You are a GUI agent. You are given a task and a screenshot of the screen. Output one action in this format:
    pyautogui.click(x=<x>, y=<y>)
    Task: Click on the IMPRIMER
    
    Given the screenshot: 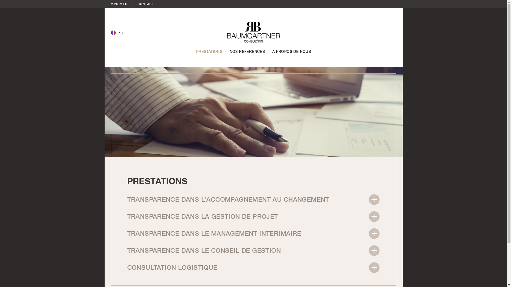 What is the action you would take?
    pyautogui.click(x=119, y=4)
    